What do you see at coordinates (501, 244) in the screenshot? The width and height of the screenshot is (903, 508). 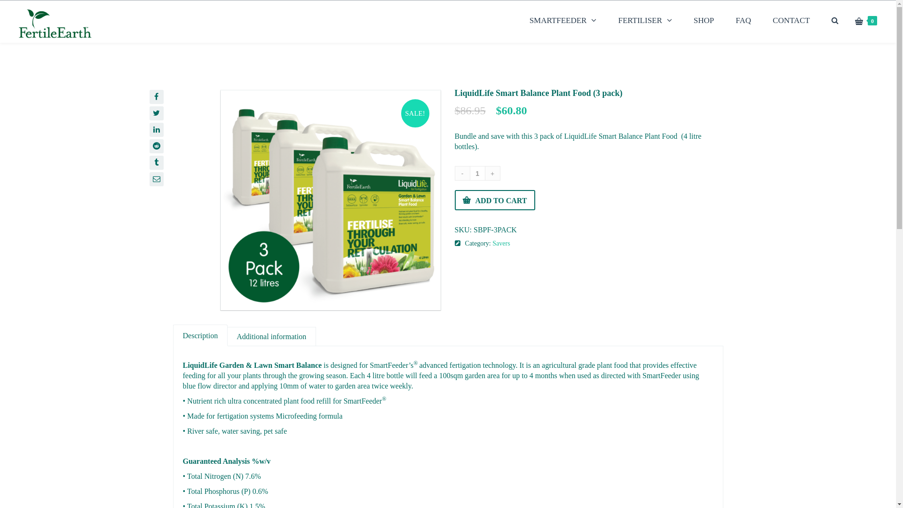 I see `Savers` at bounding box center [501, 244].